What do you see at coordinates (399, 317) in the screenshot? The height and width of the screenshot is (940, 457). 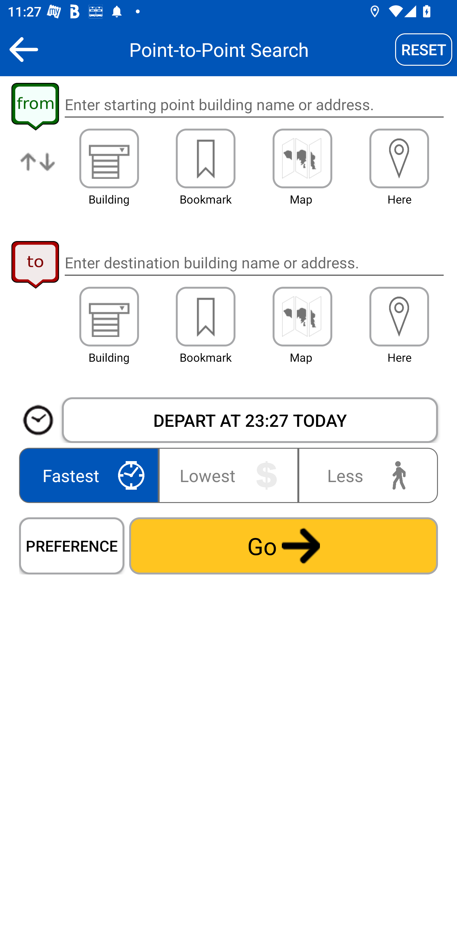 I see `Here` at bounding box center [399, 317].